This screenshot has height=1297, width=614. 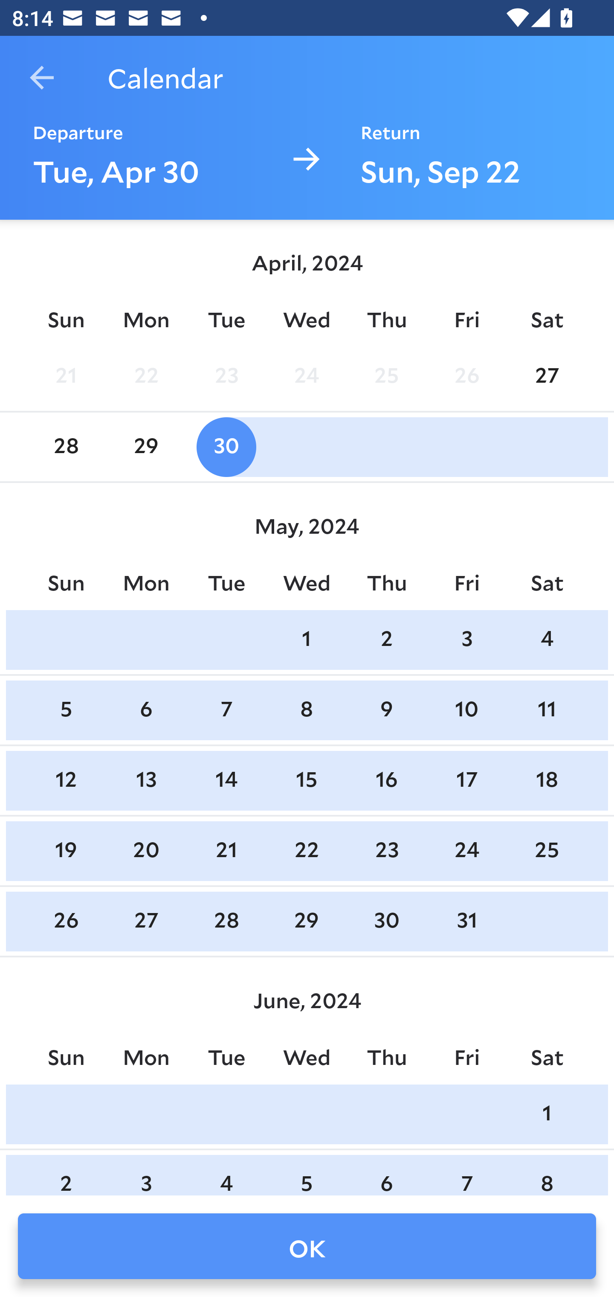 What do you see at coordinates (66, 781) in the screenshot?
I see `12` at bounding box center [66, 781].